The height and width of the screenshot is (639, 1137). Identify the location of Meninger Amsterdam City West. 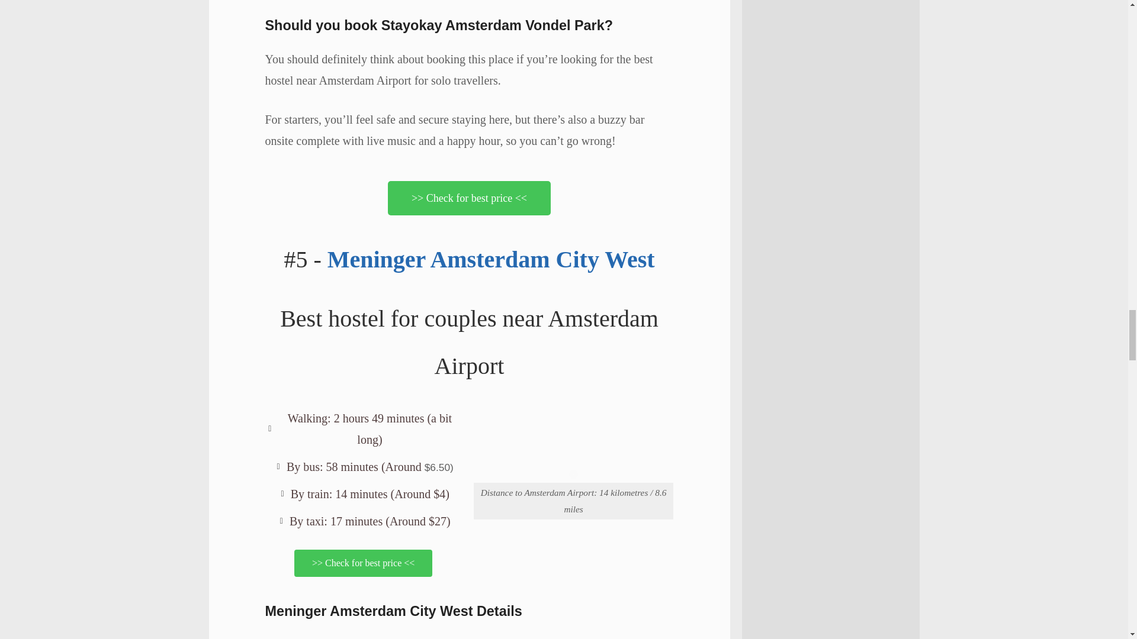
(490, 259).